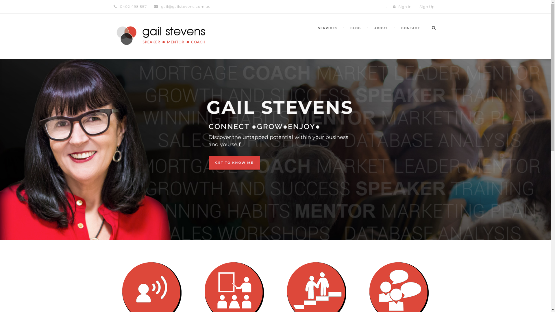 The image size is (555, 312). I want to click on BLOG, so click(355, 35).